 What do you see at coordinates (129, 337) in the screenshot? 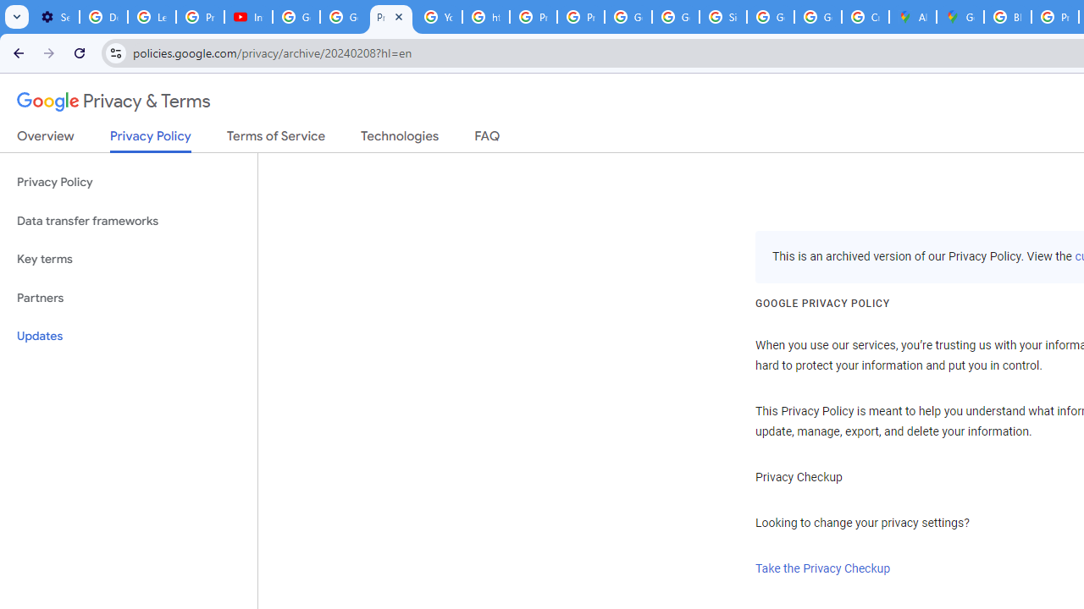
I see `Updates` at bounding box center [129, 337].